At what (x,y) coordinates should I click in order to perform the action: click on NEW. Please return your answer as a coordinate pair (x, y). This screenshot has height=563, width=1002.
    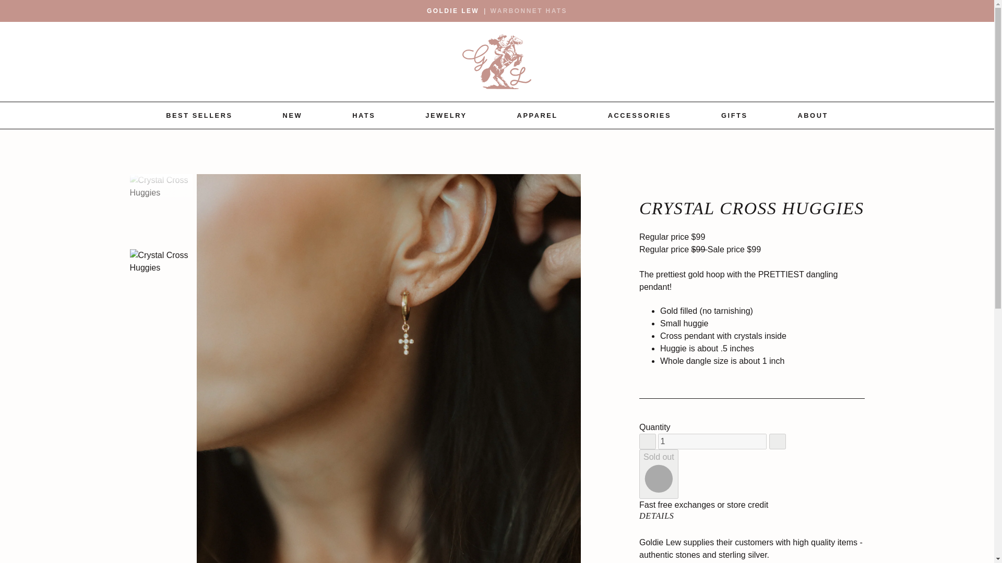
    Looking at the image, I should click on (292, 115).